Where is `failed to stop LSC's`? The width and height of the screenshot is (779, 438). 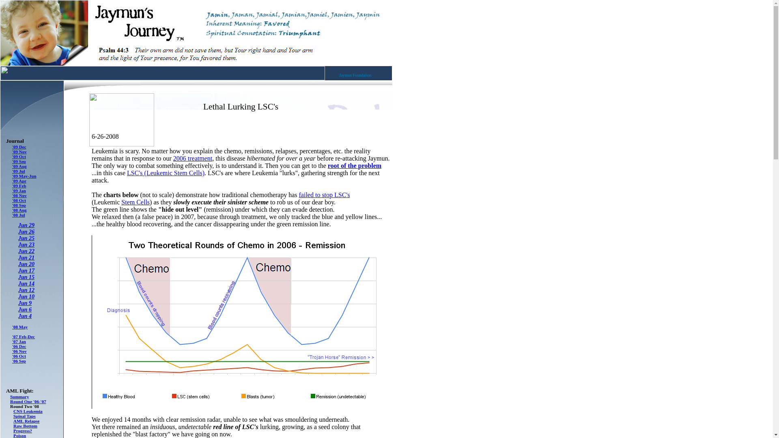 failed to stop LSC's is located at coordinates (325, 195).